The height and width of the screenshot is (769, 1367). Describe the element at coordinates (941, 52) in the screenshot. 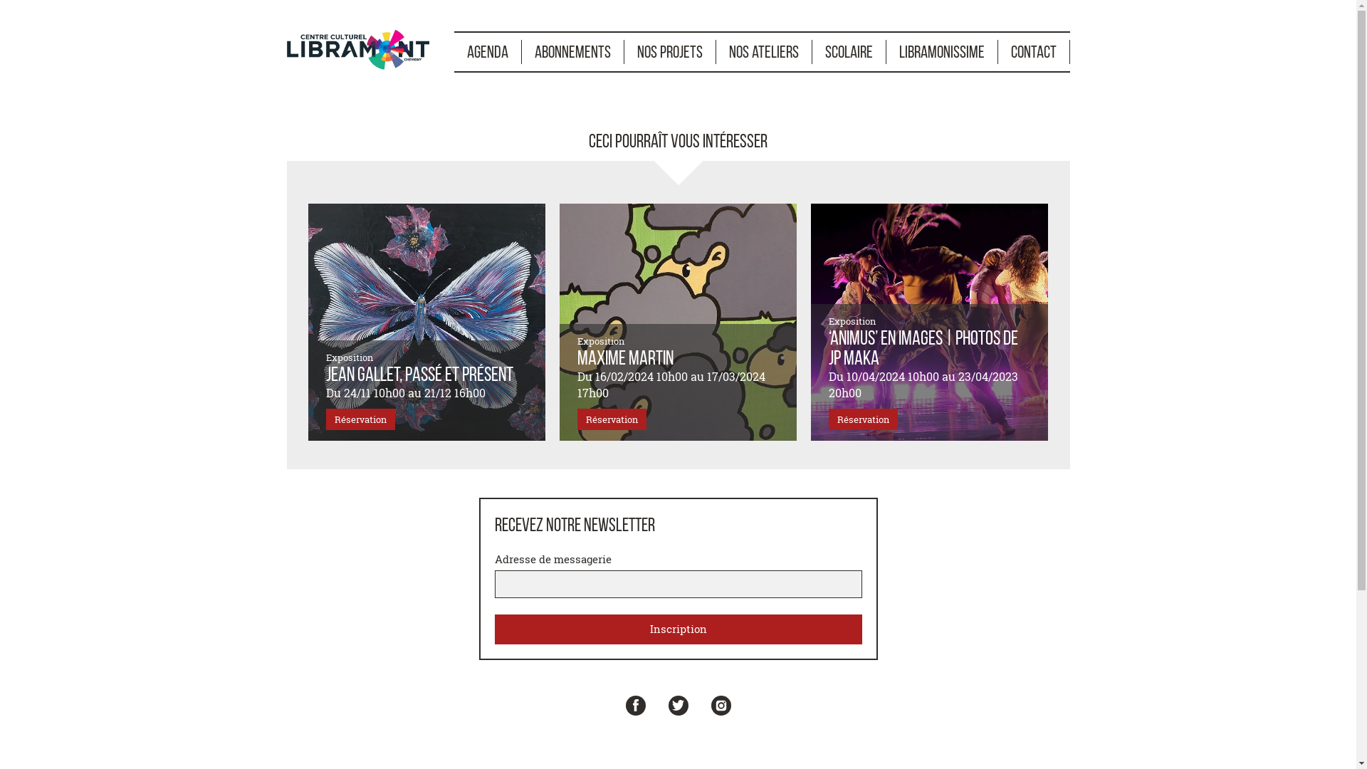

I see `Libramonissime` at that location.